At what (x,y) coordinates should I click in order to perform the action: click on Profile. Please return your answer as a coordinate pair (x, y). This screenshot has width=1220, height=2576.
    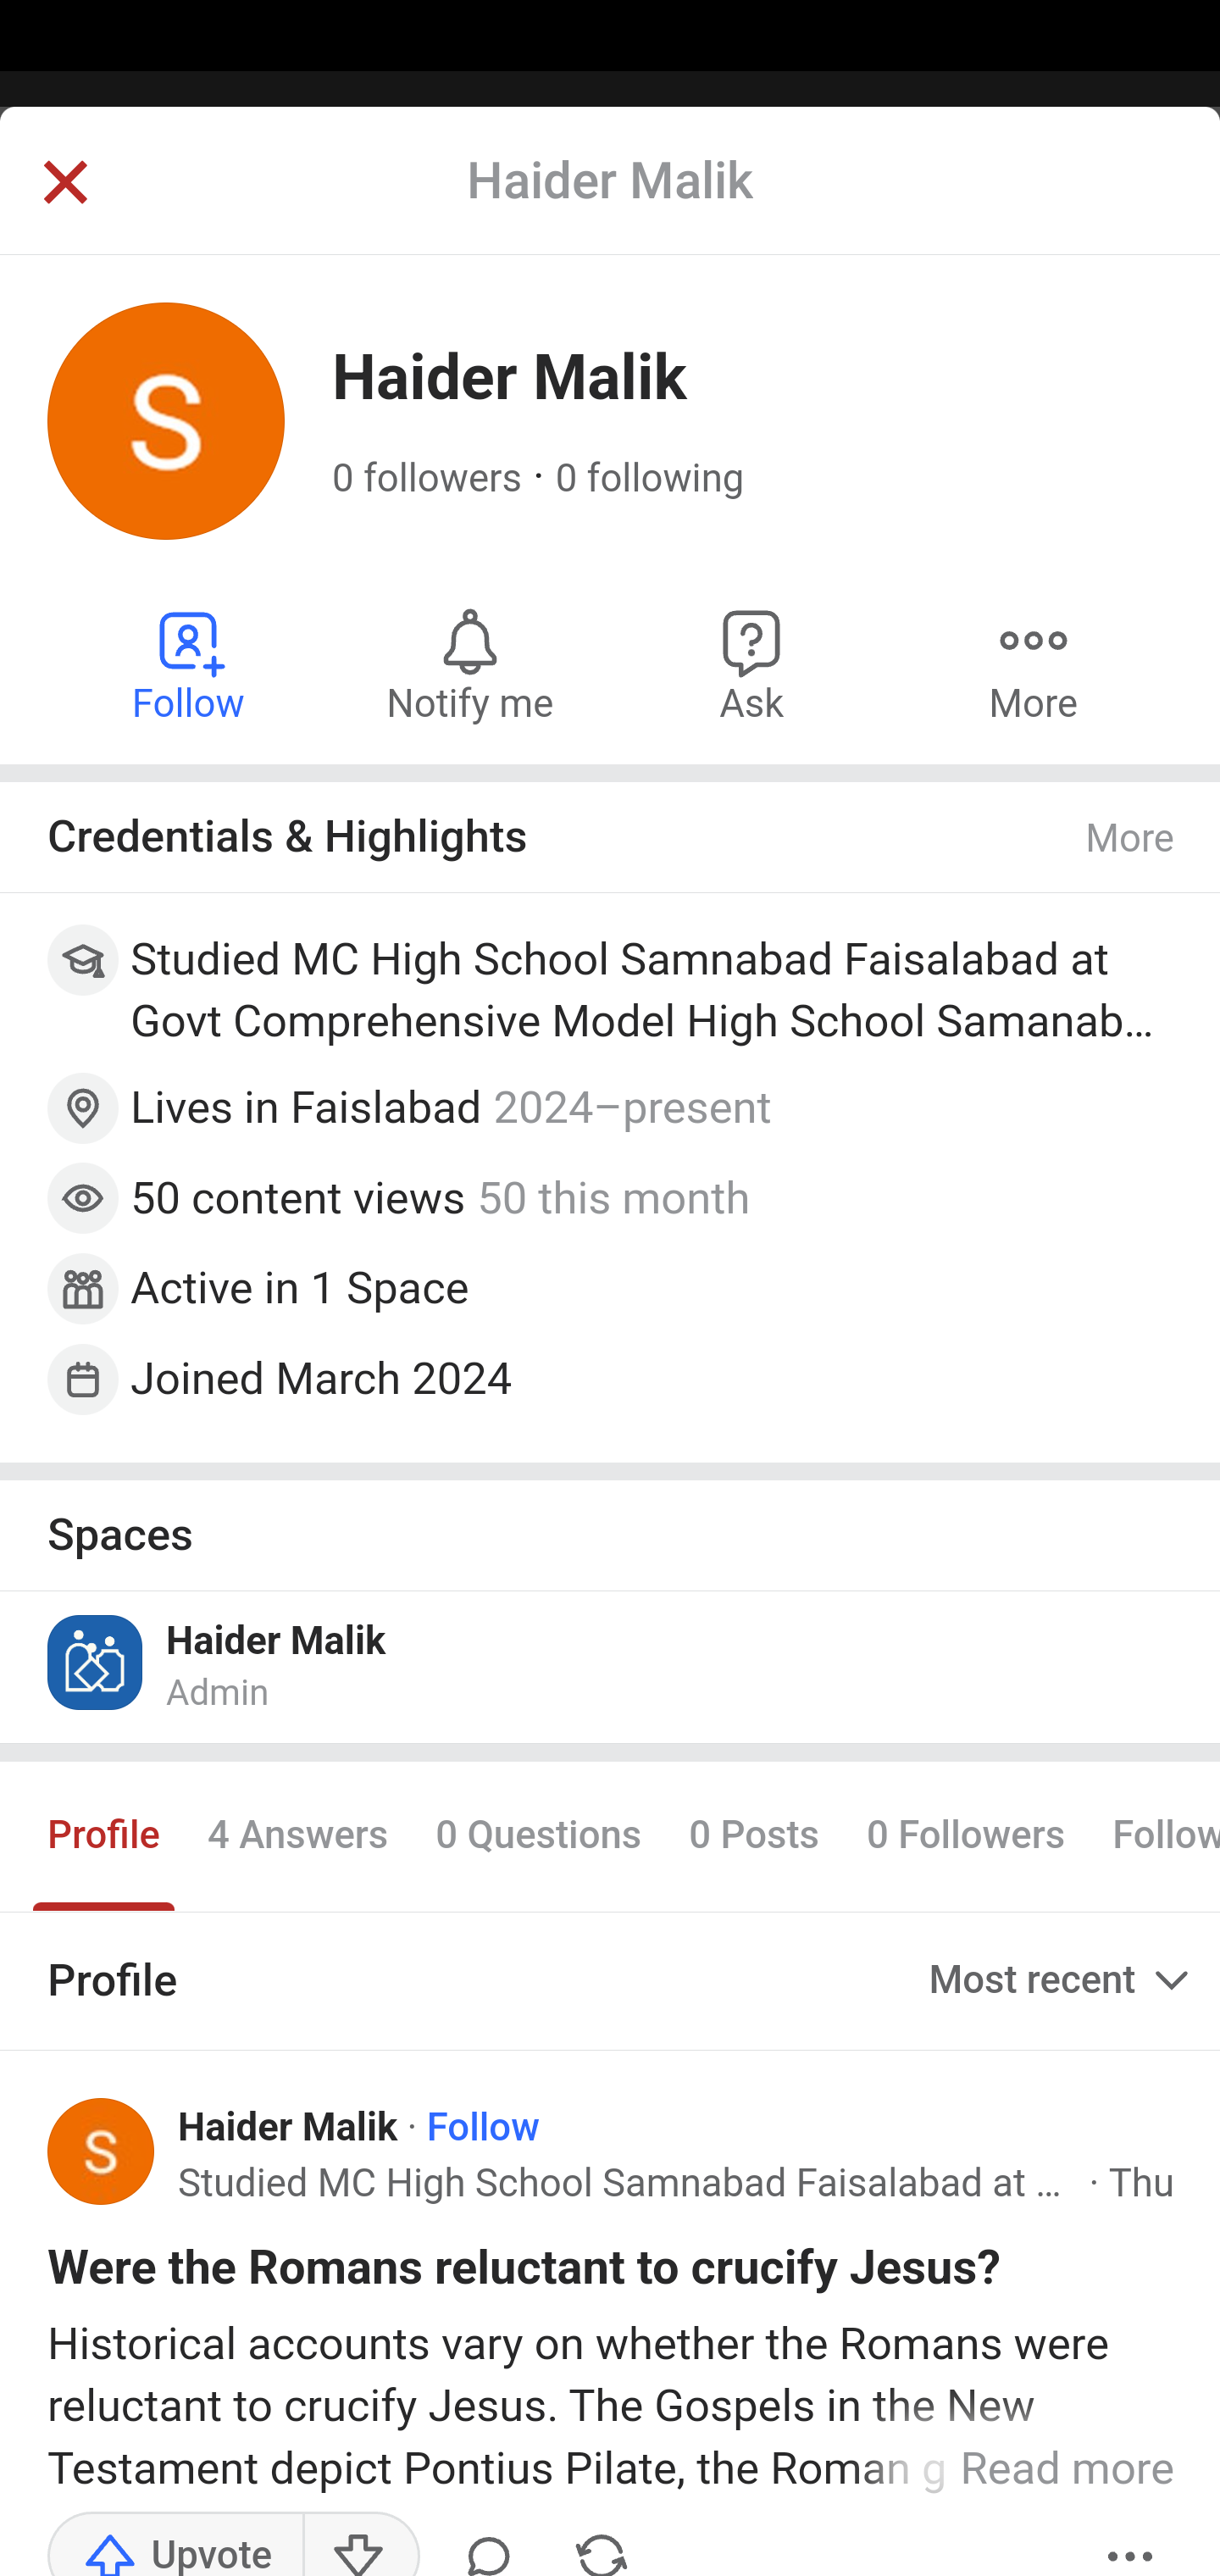
    Looking at the image, I should click on (105, 1836).